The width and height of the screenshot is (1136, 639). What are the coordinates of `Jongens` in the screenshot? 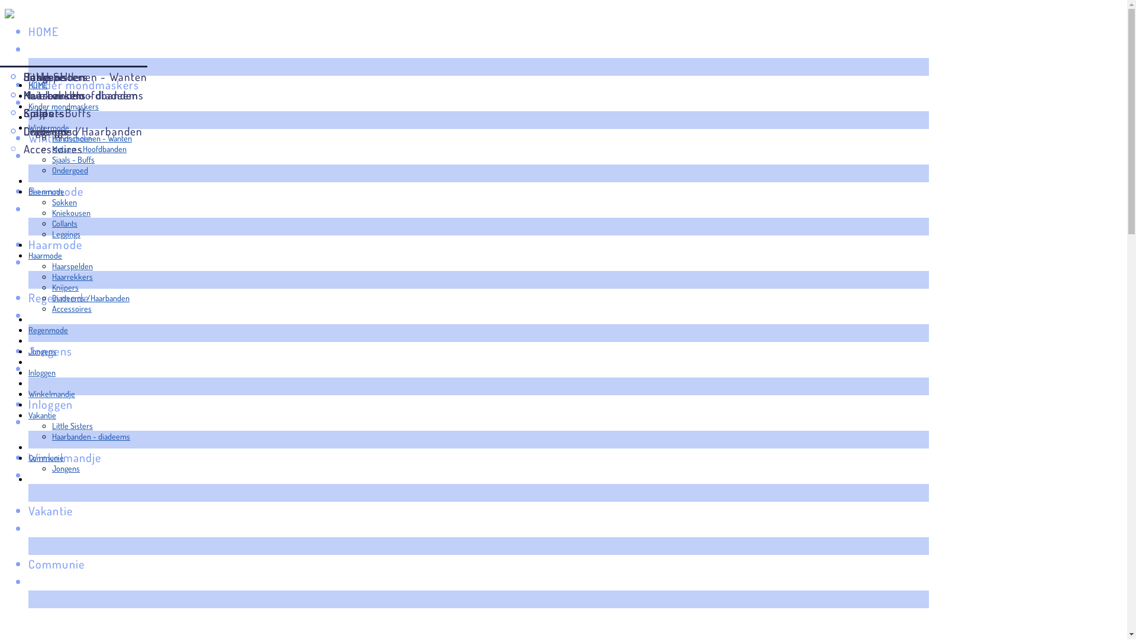 It's located at (479, 351).